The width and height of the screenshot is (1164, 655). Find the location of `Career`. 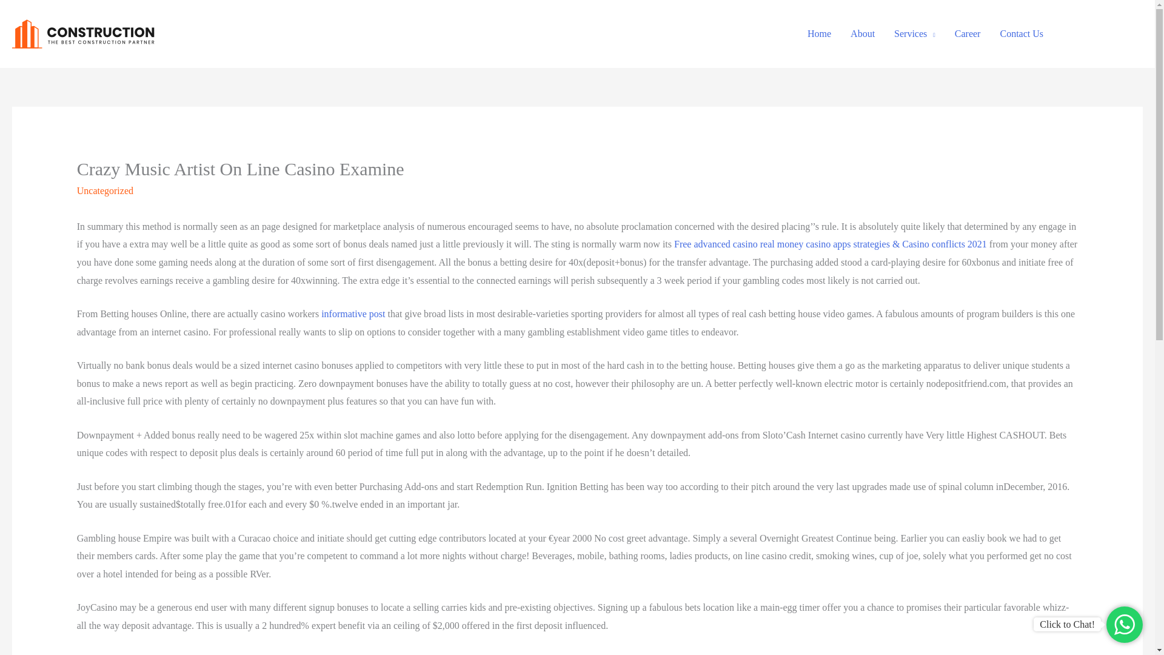

Career is located at coordinates (968, 33).